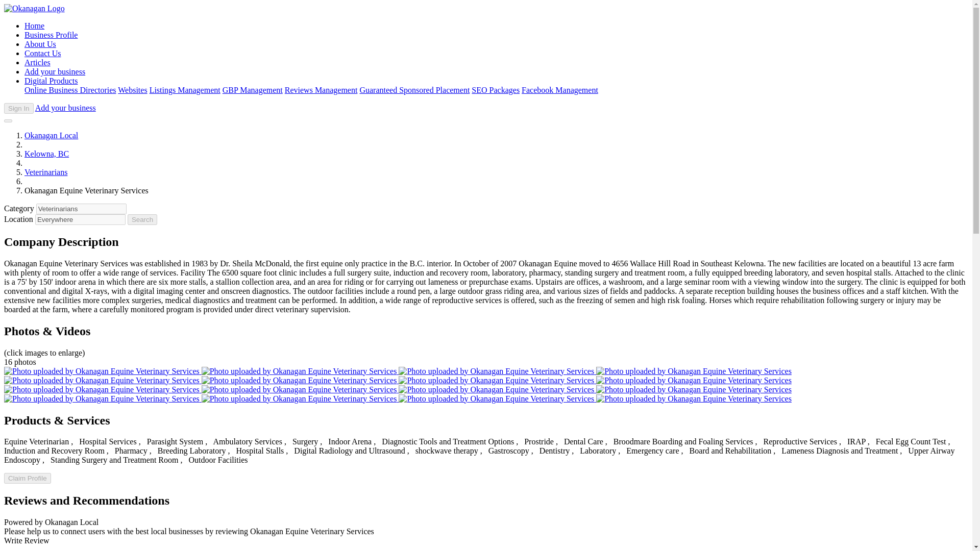  What do you see at coordinates (103, 389) in the screenshot?
I see `Photo uploaded by Okanagan Equine Veterinary Services` at bounding box center [103, 389].